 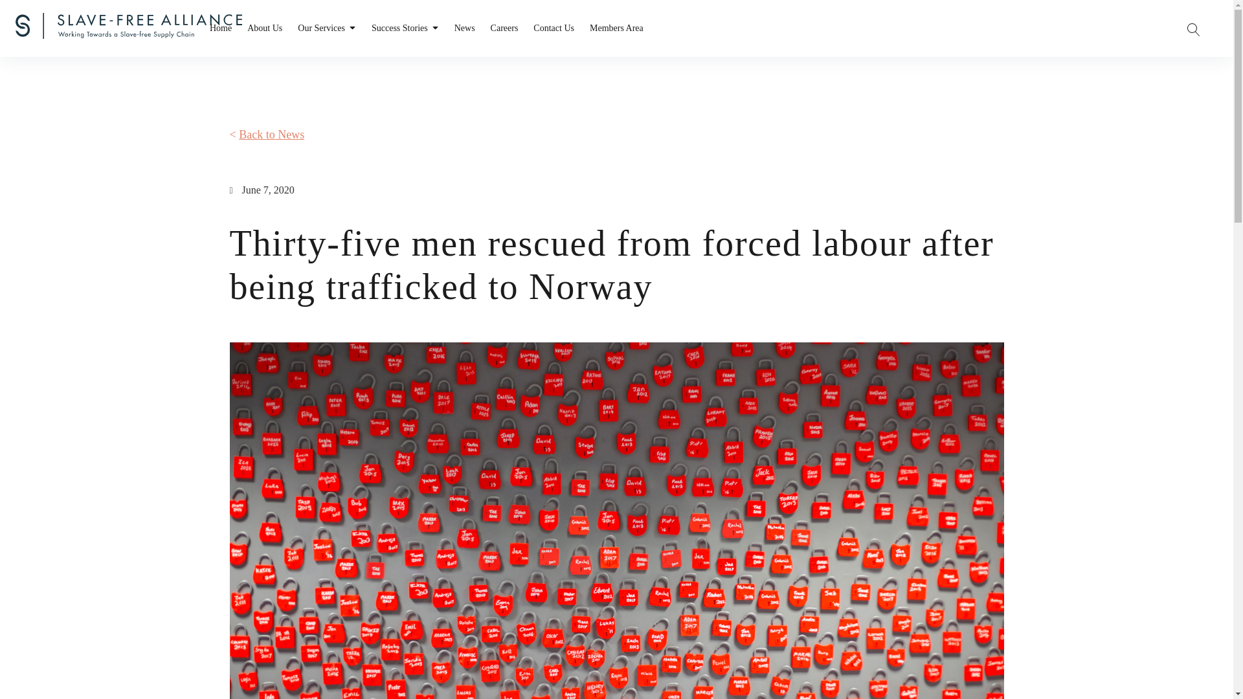 I want to click on Our Services, so click(x=326, y=28).